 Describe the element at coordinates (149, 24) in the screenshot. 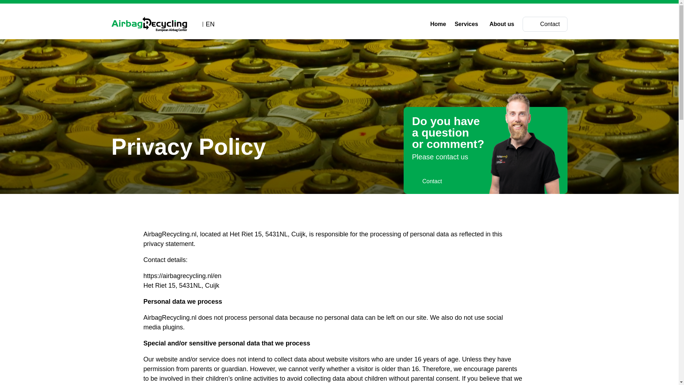

I see `Terug naar de homepage` at that location.